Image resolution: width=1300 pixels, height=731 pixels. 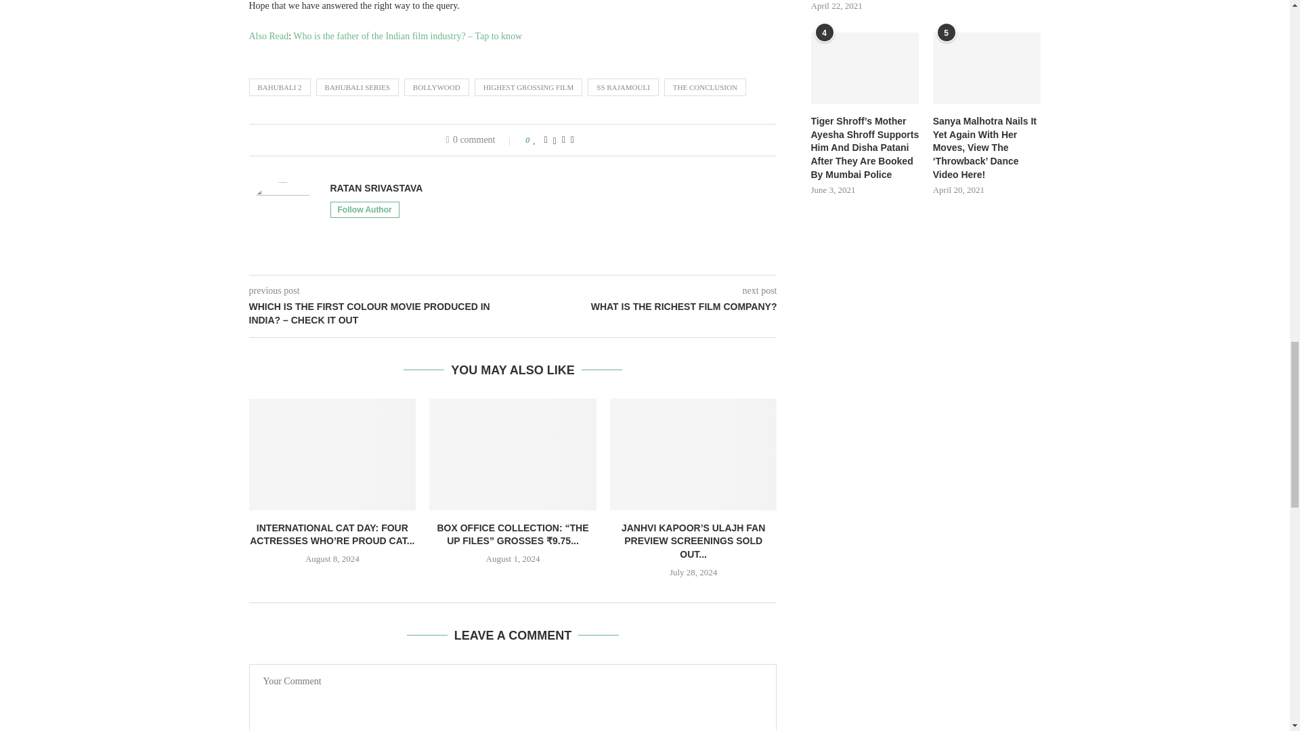 I want to click on THE CONCLUSION, so click(x=706, y=87).